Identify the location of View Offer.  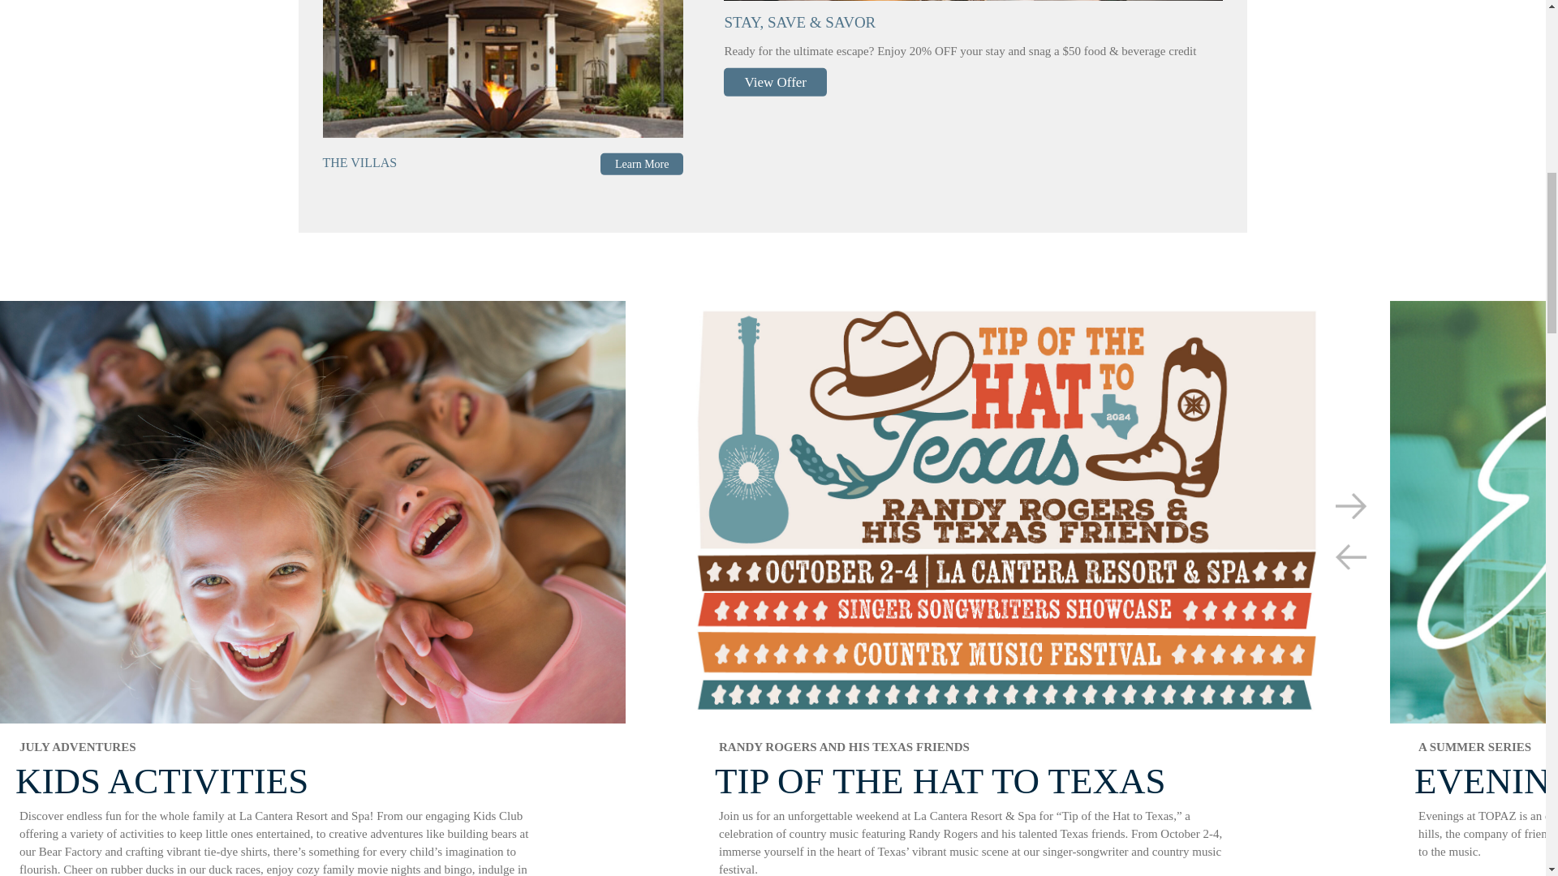
(776, 81).